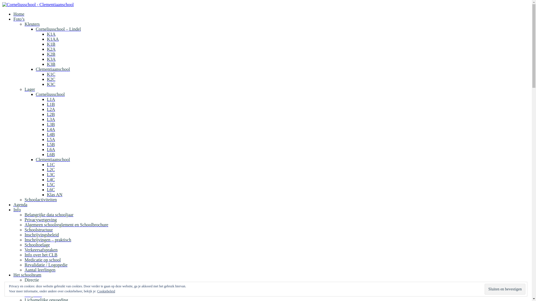  What do you see at coordinates (51, 99) in the screenshot?
I see `L1A` at bounding box center [51, 99].